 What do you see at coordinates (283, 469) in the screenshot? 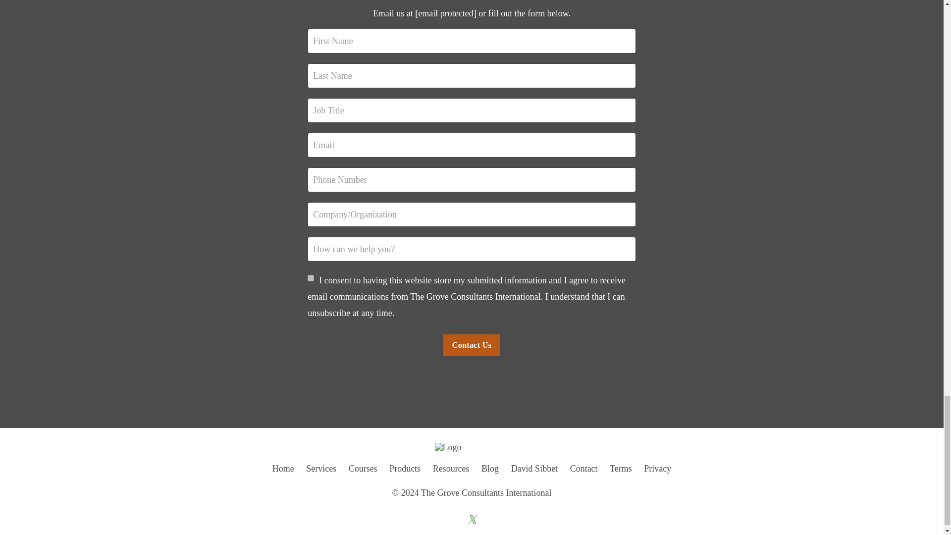
I see `Home` at bounding box center [283, 469].